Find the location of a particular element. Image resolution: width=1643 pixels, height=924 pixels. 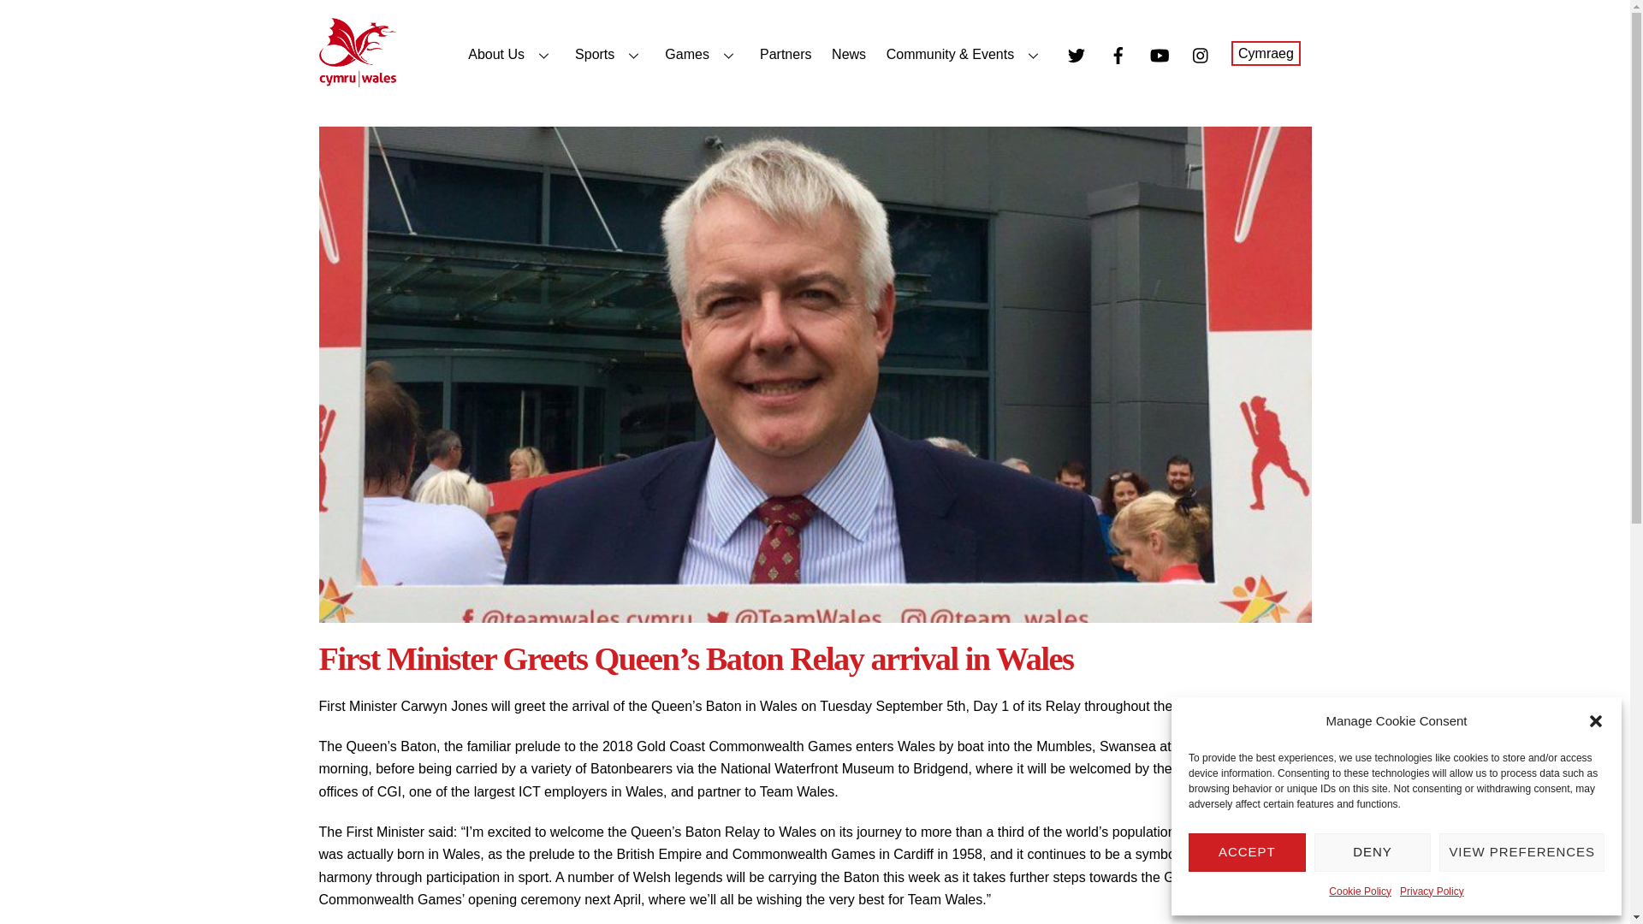

Partners is located at coordinates (786, 55).